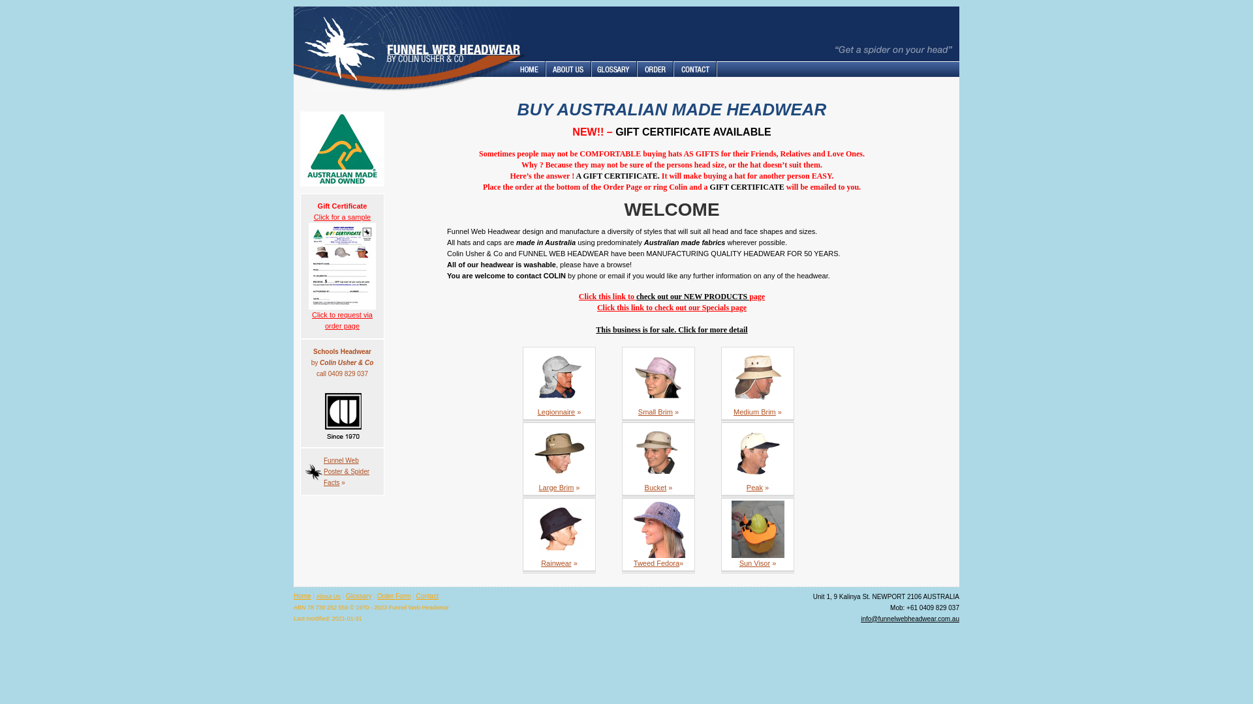 The width and height of the screenshot is (1253, 704). What do you see at coordinates (755, 563) in the screenshot?
I see `Sun Visor` at bounding box center [755, 563].